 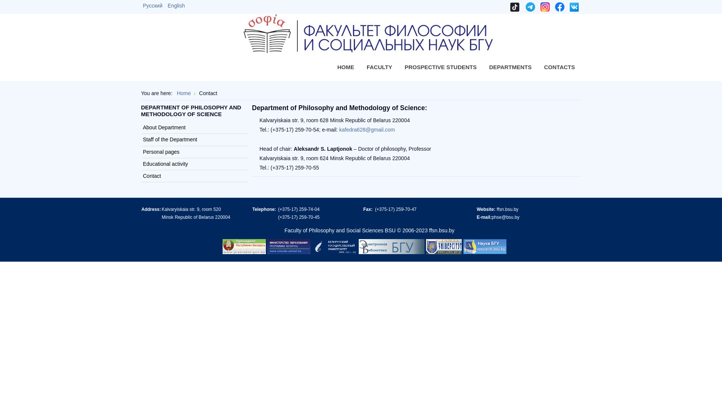 I want to click on Tiktok, so click(x=517, y=6).